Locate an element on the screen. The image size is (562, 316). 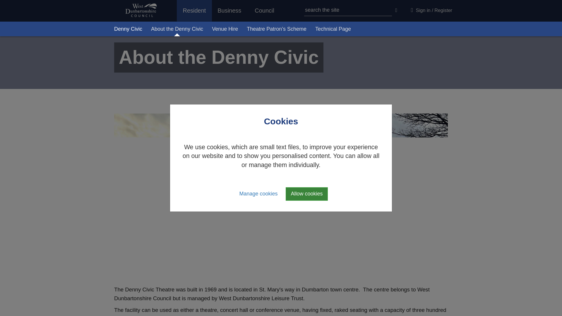
Technical Page is located at coordinates (333, 29).